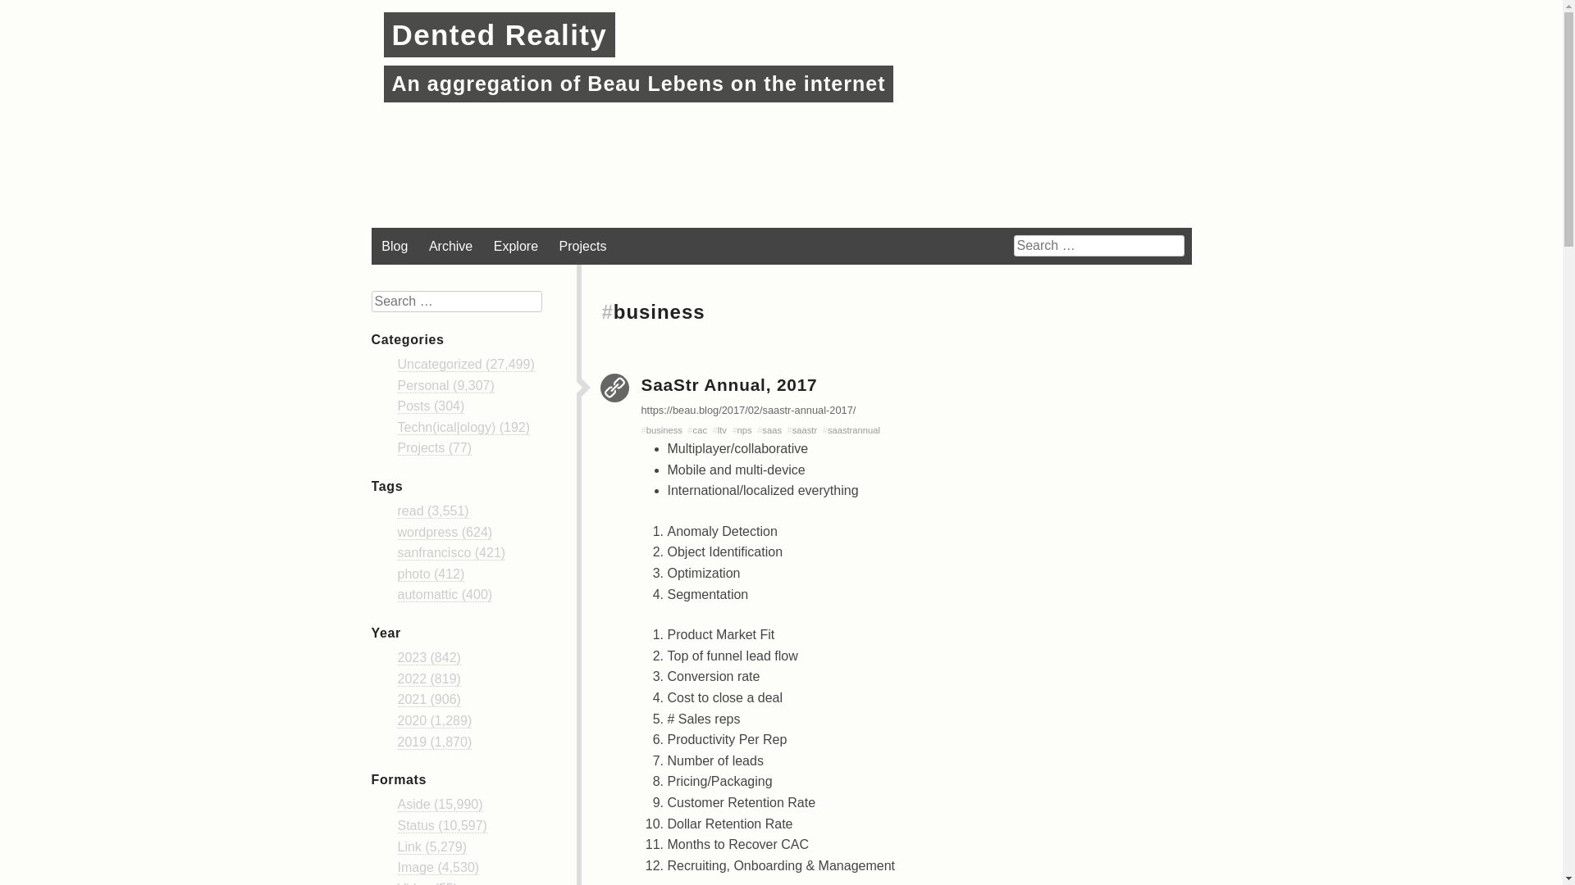  I want to click on business, so click(664, 430).